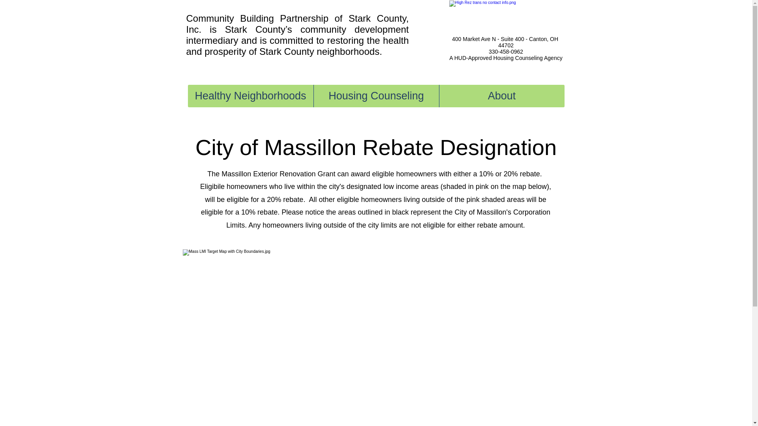  What do you see at coordinates (501, 96) in the screenshot?
I see `About` at bounding box center [501, 96].